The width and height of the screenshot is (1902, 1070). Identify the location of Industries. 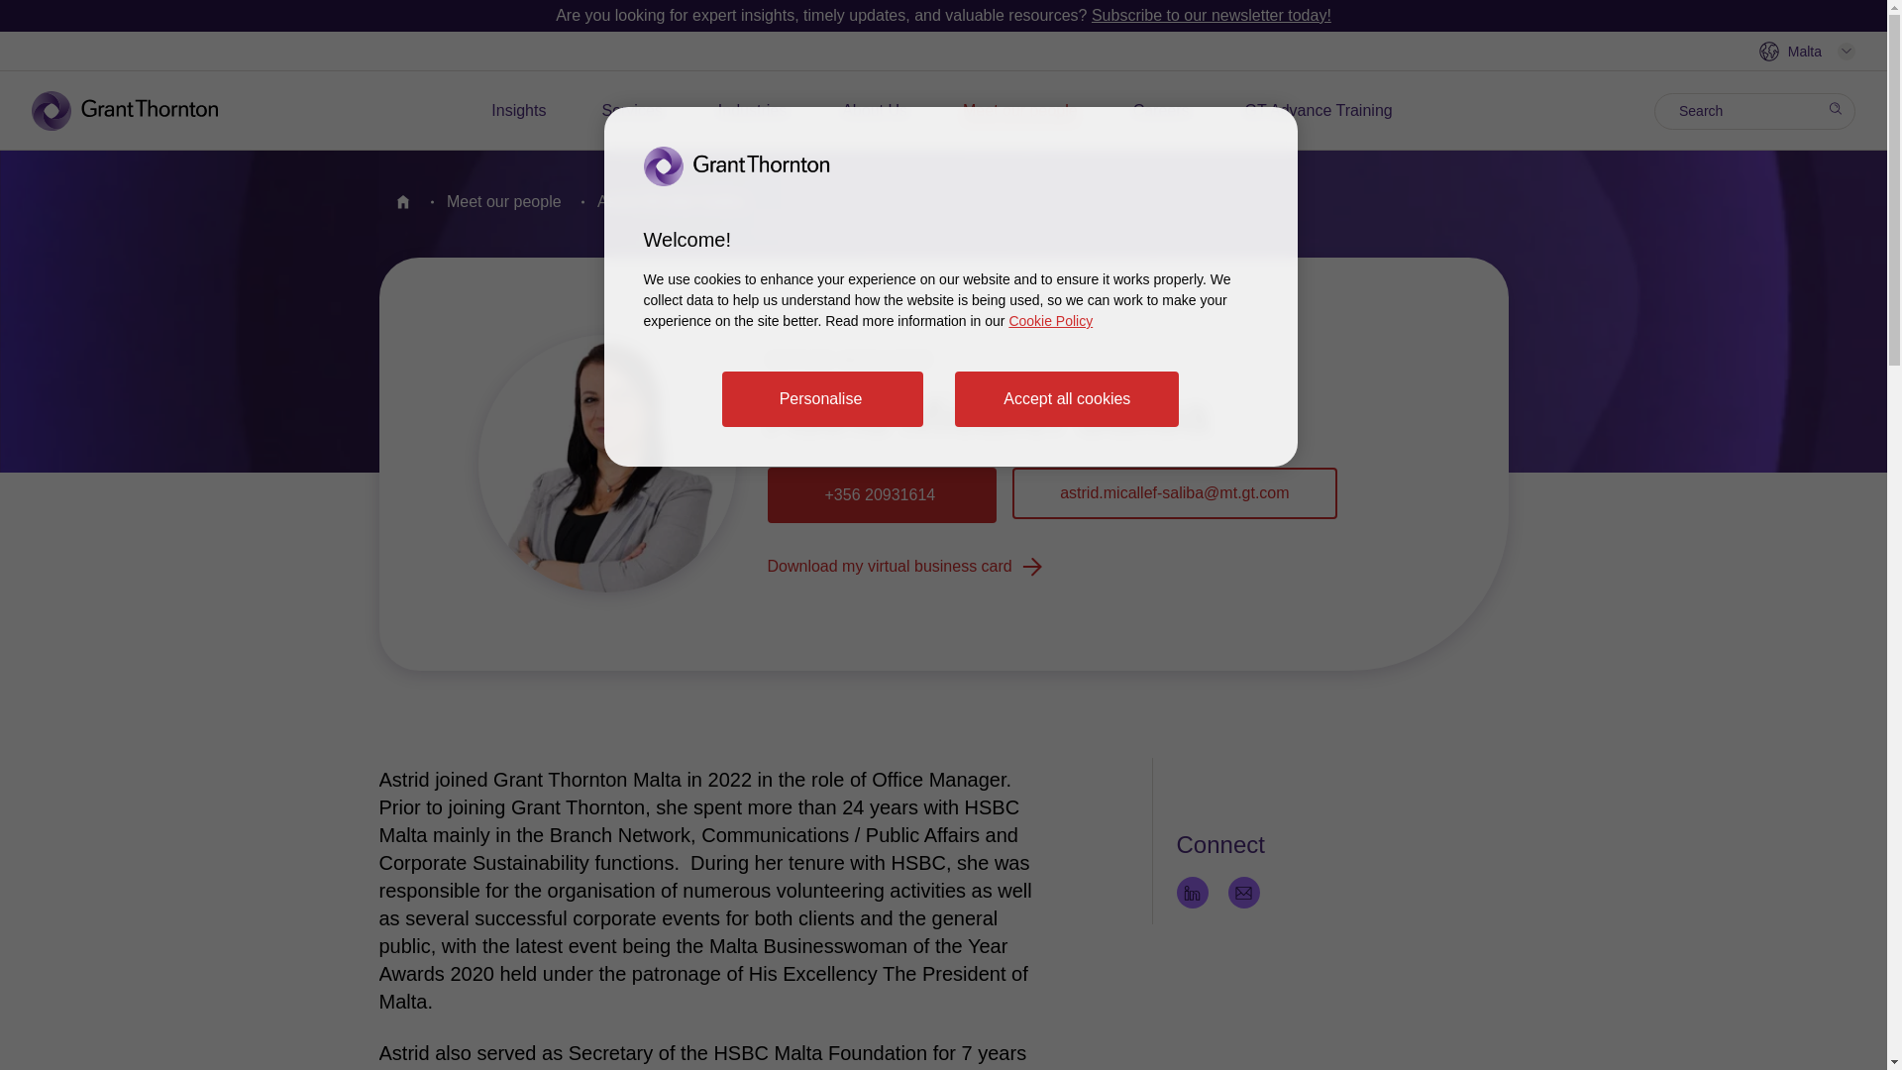
(753, 111).